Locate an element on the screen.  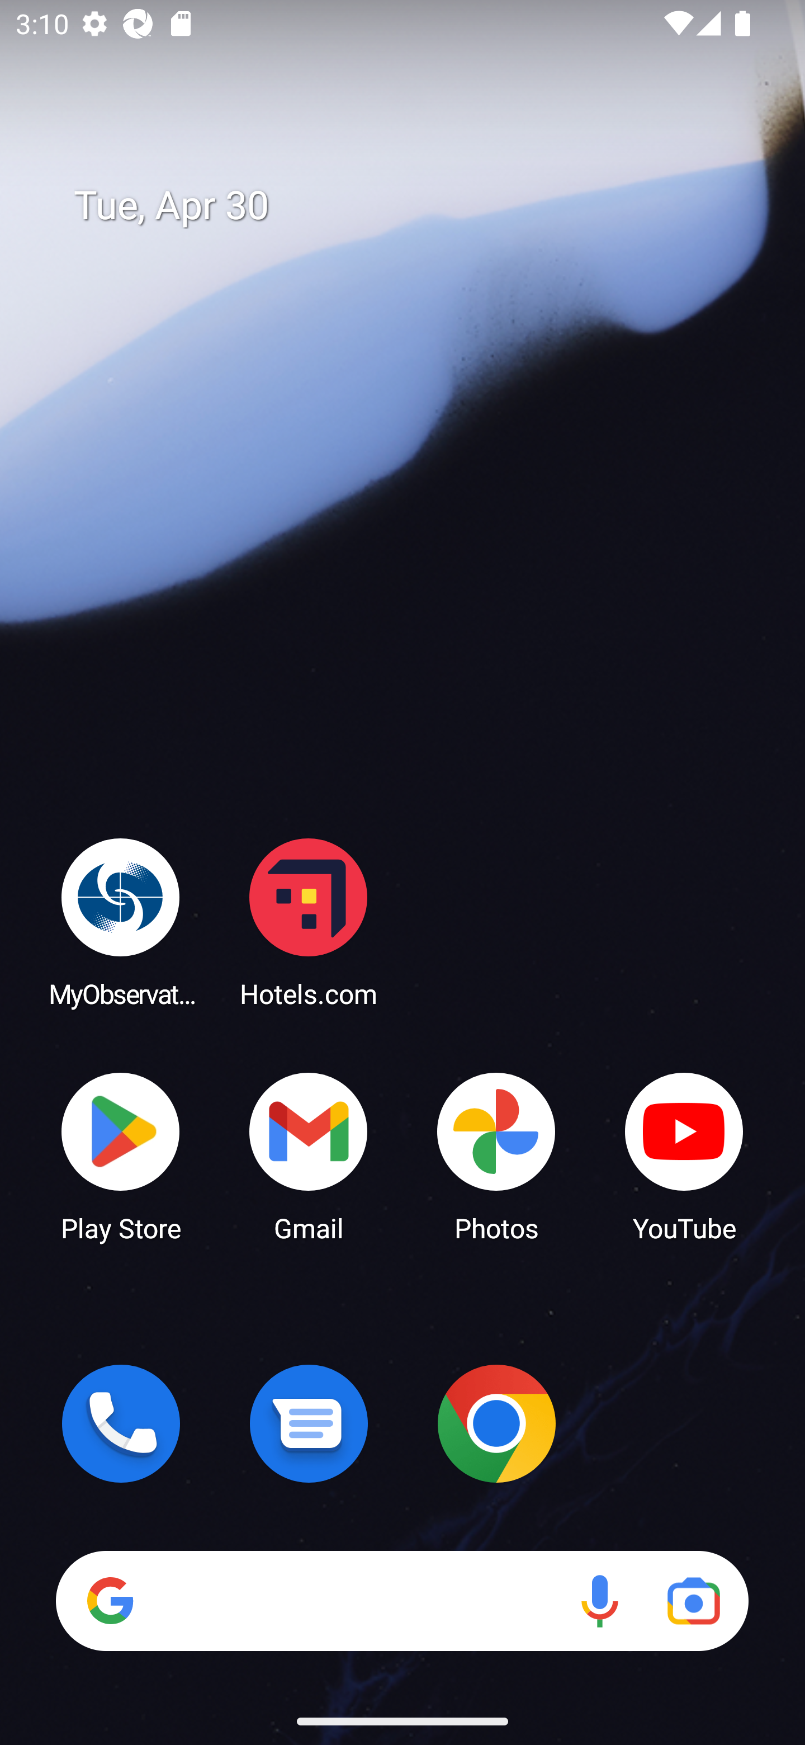
Gmail is located at coordinates (309, 1156).